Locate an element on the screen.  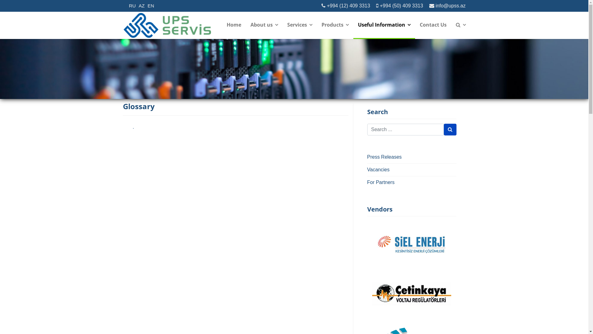
Vacancies is located at coordinates (411, 170).